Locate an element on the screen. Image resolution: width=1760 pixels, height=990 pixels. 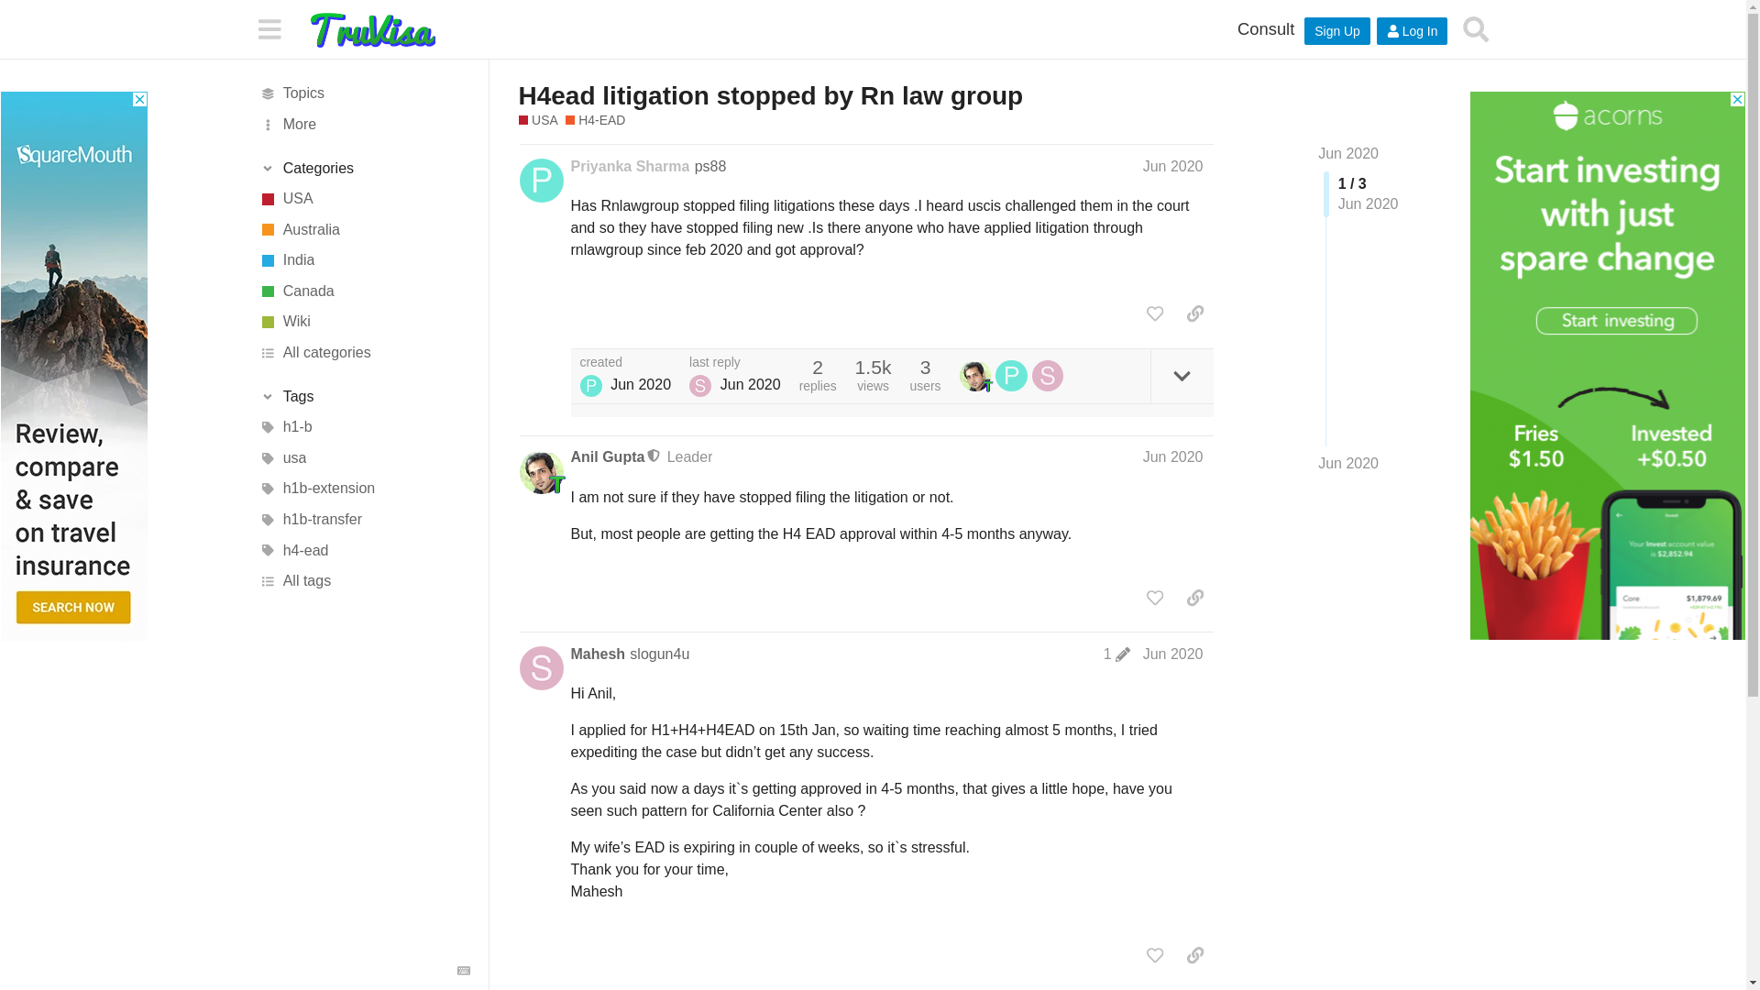
H4ead litigation stopped by Rn law group is located at coordinates (772, 95).